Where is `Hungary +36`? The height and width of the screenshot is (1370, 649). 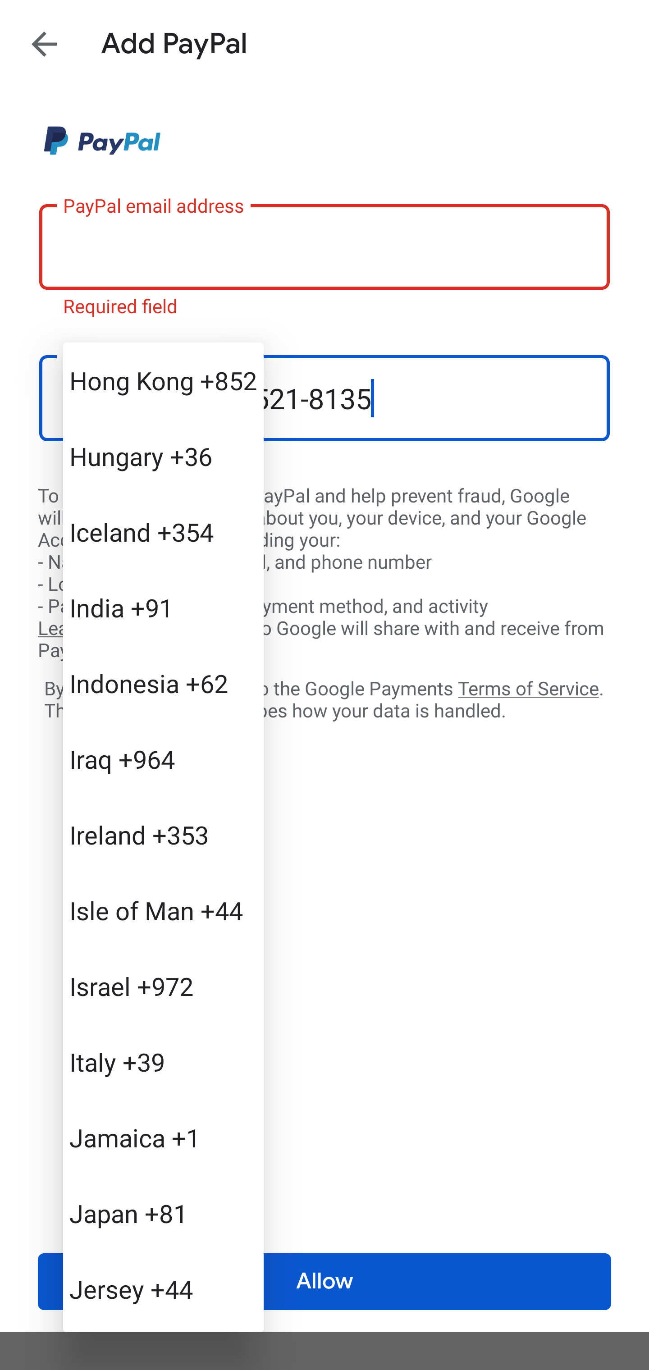 Hungary +36 is located at coordinates (163, 456).